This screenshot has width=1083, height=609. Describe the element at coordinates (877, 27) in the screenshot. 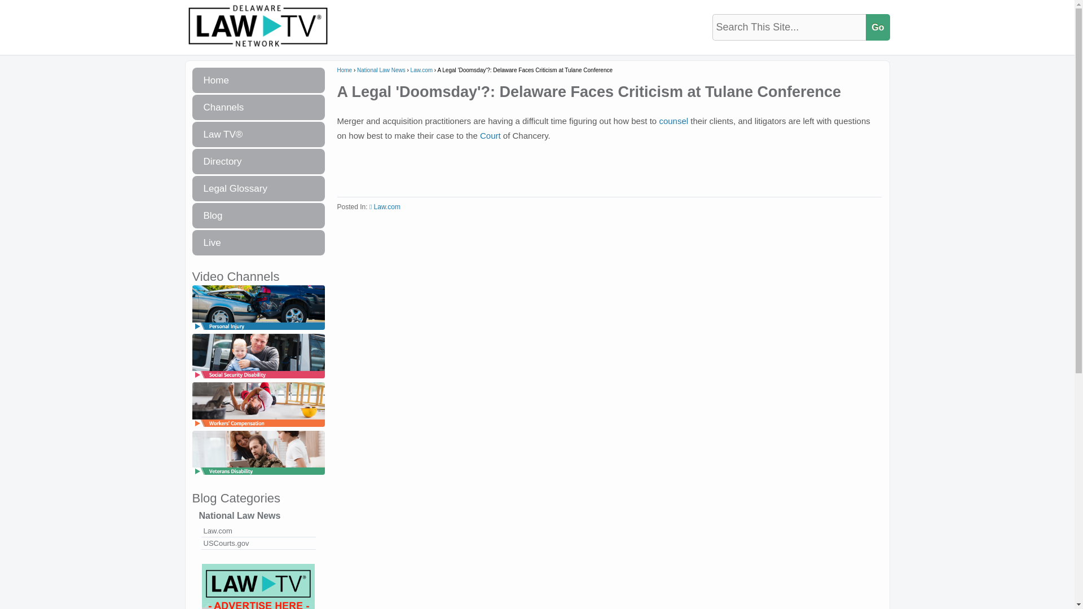

I see `Go` at that location.